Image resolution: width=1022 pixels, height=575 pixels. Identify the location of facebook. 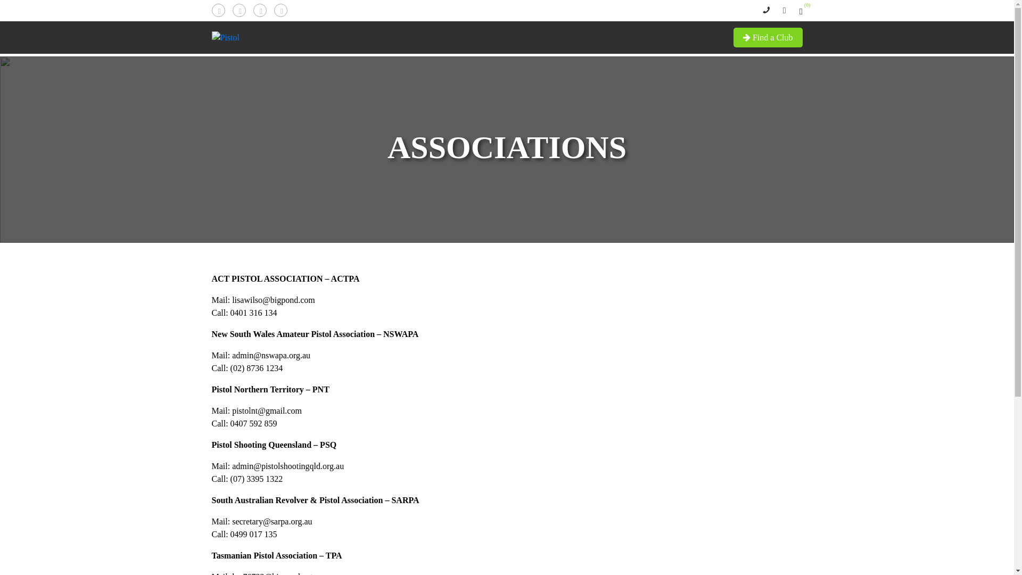
(218, 10).